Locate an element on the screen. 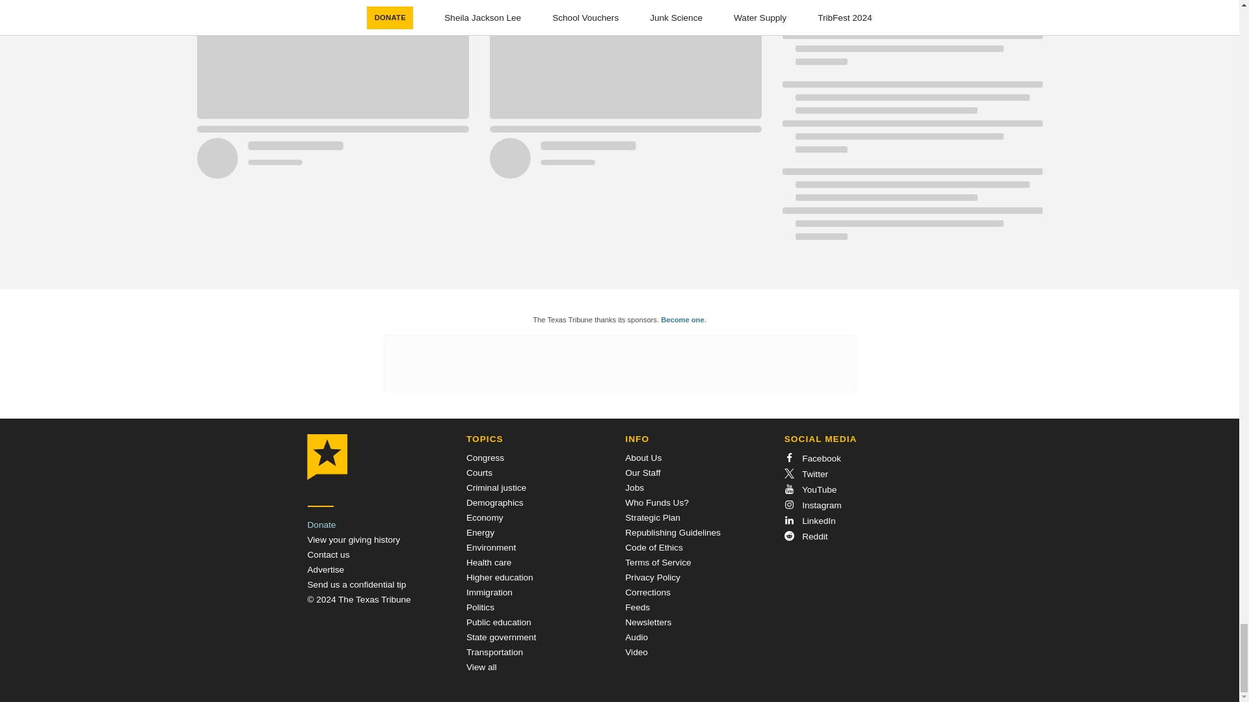 This screenshot has width=1249, height=702. Terms of Service is located at coordinates (658, 562).